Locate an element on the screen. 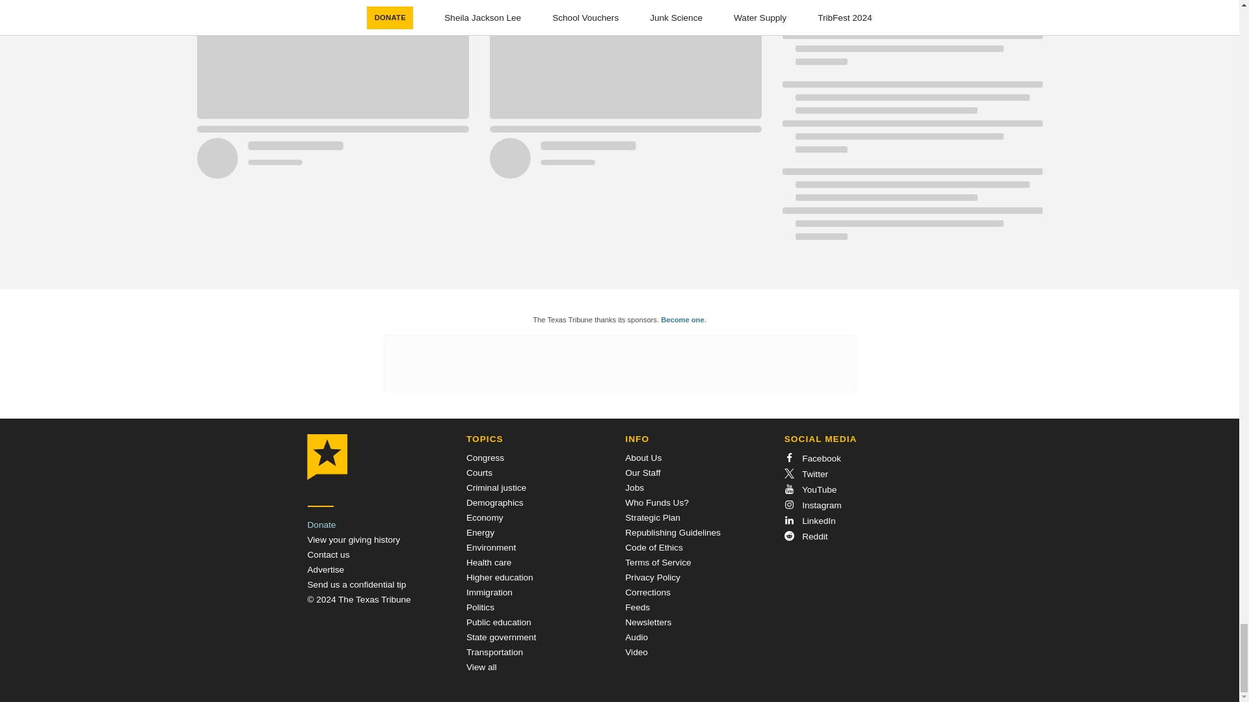 This screenshot has width=1249, height=702. Terms of Service is located at coordinates (658, 562).